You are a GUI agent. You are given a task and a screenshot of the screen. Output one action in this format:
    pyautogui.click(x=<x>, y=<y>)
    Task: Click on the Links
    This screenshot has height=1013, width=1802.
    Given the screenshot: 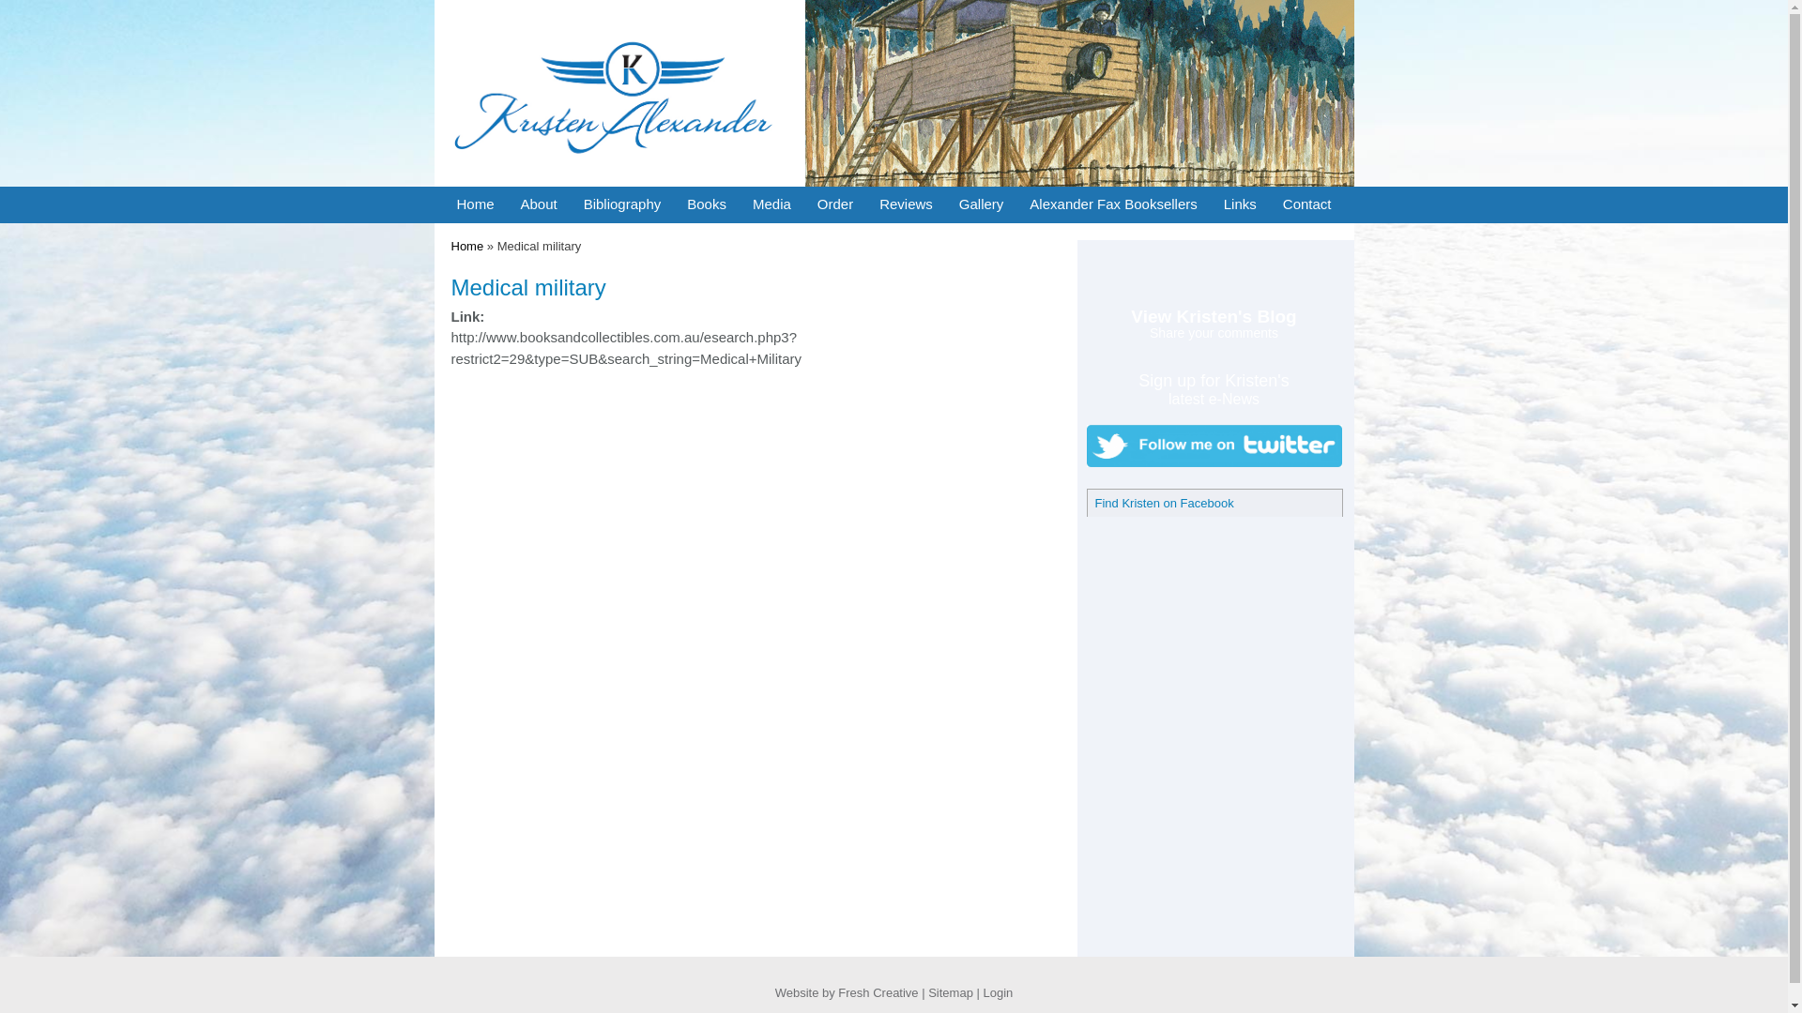 What is the action you would take?
    pyautogui.click(x=1241, y=204)
    